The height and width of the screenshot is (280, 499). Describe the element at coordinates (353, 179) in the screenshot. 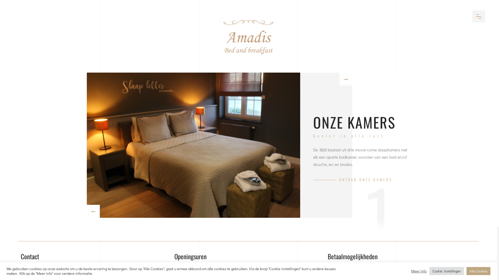

I see `ONTDEK ONZE KAMERS` at that location.